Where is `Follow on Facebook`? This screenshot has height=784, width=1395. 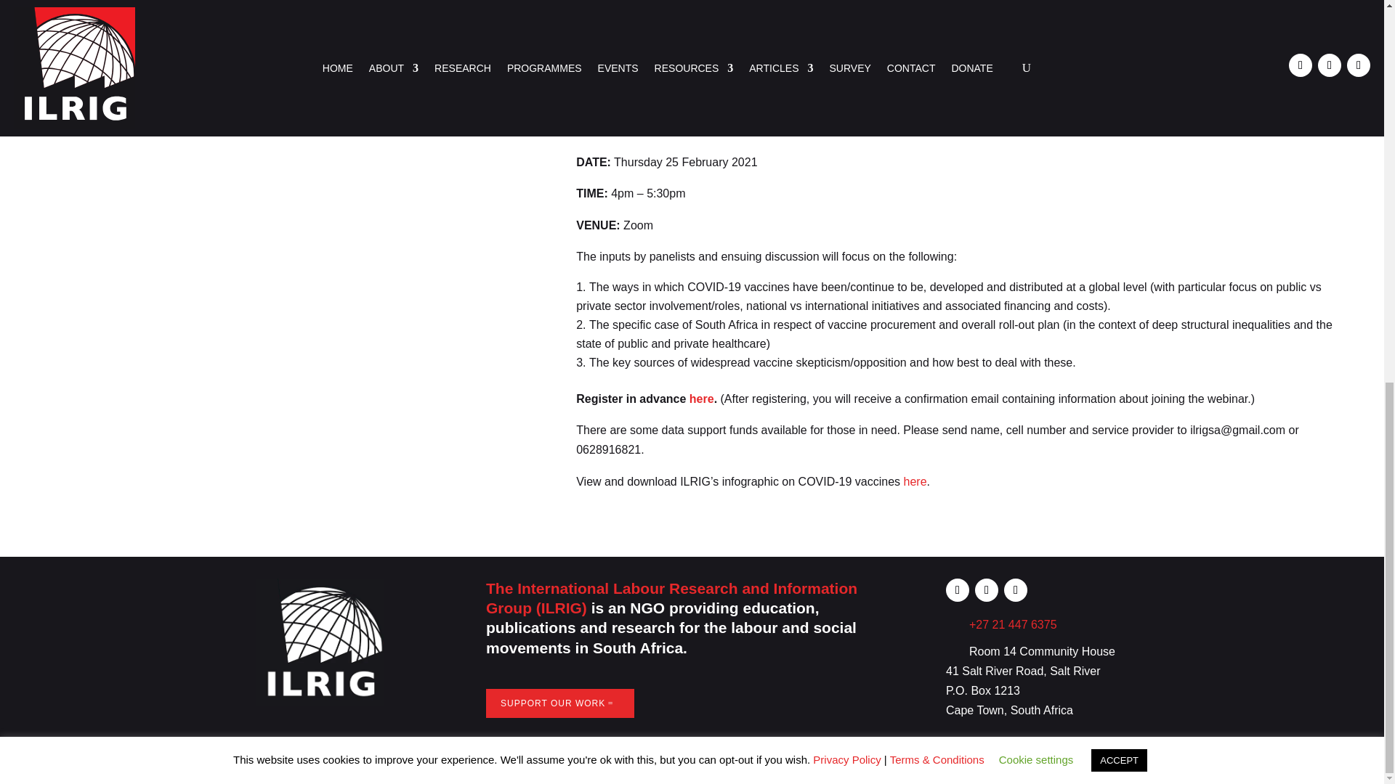
Follow on Facebook is located at coordinates (958, 590).